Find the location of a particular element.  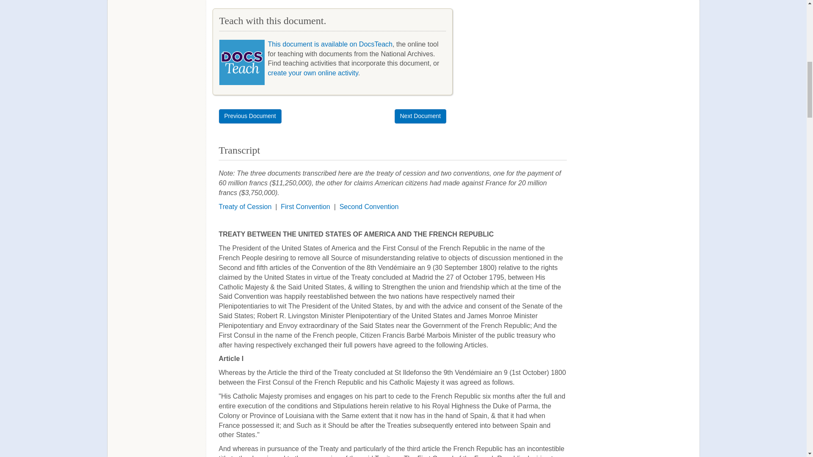

Next Document is located at coordinates (420, 116).